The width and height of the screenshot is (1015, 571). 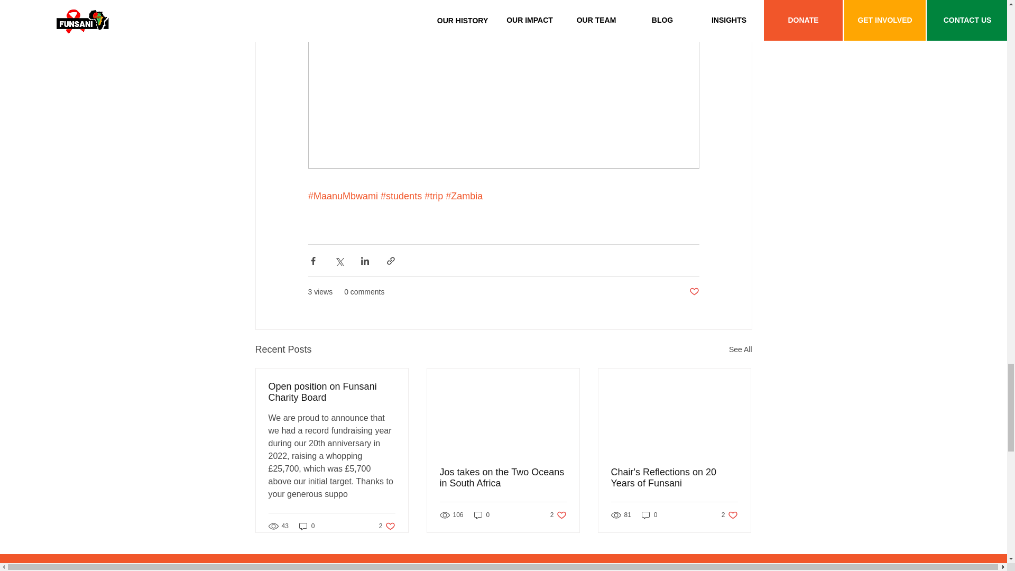 I want to click on Post not marked as liked, so click(x=740, y=349).